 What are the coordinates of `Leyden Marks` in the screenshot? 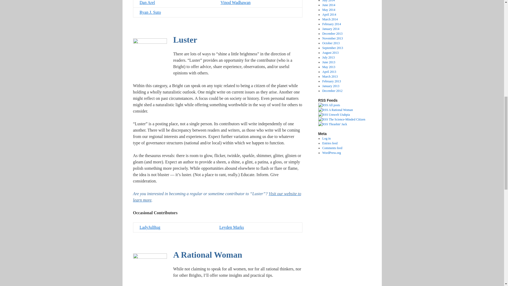 It's located at (232, 227).